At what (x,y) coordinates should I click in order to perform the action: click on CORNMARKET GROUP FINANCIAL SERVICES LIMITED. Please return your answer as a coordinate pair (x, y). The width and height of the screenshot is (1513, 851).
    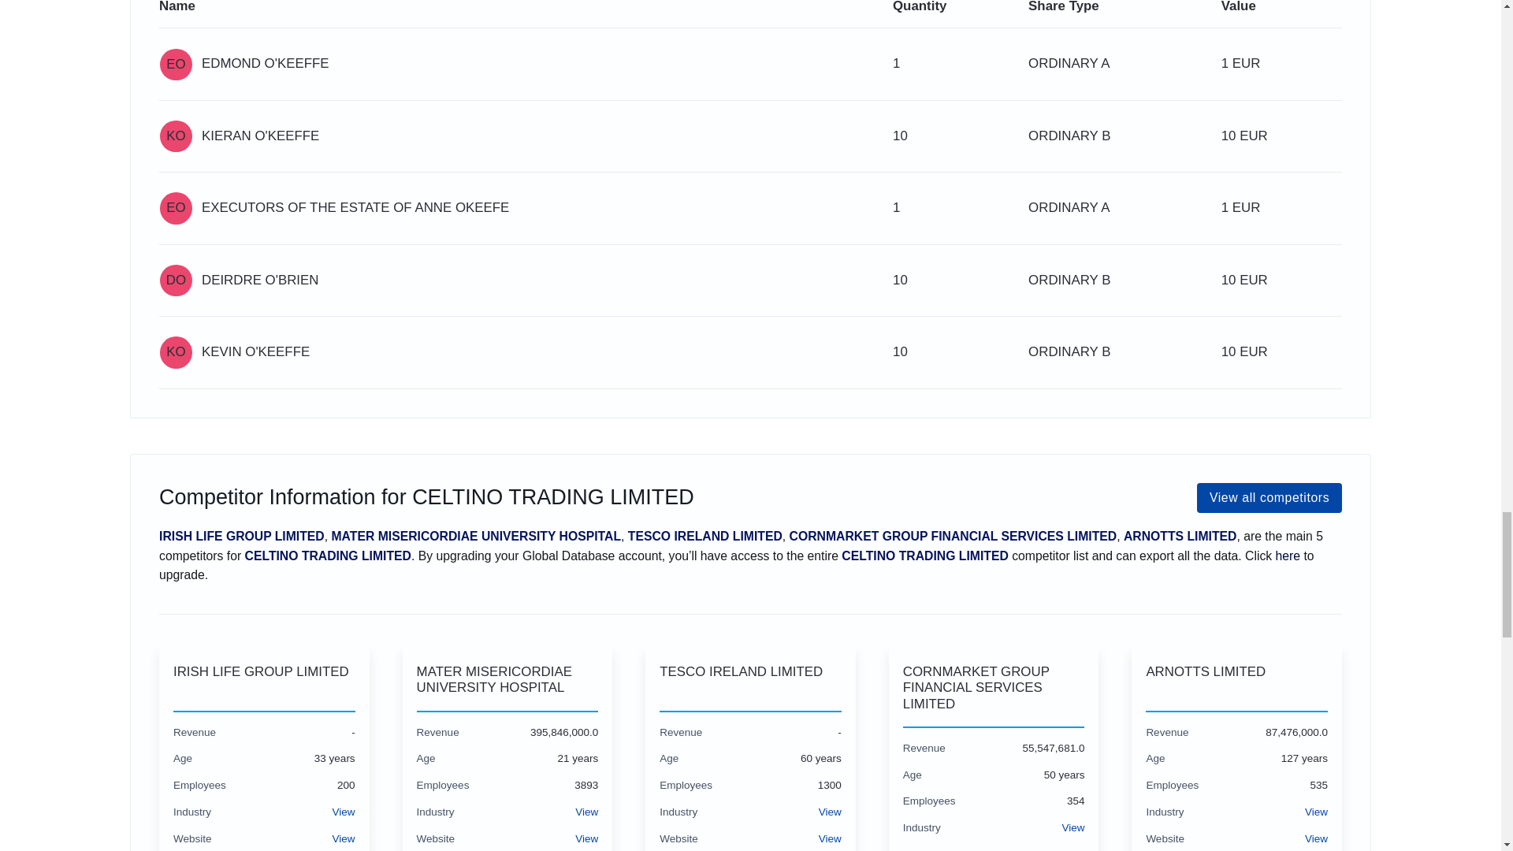
    Looking at the image, I should click on (994, 688).